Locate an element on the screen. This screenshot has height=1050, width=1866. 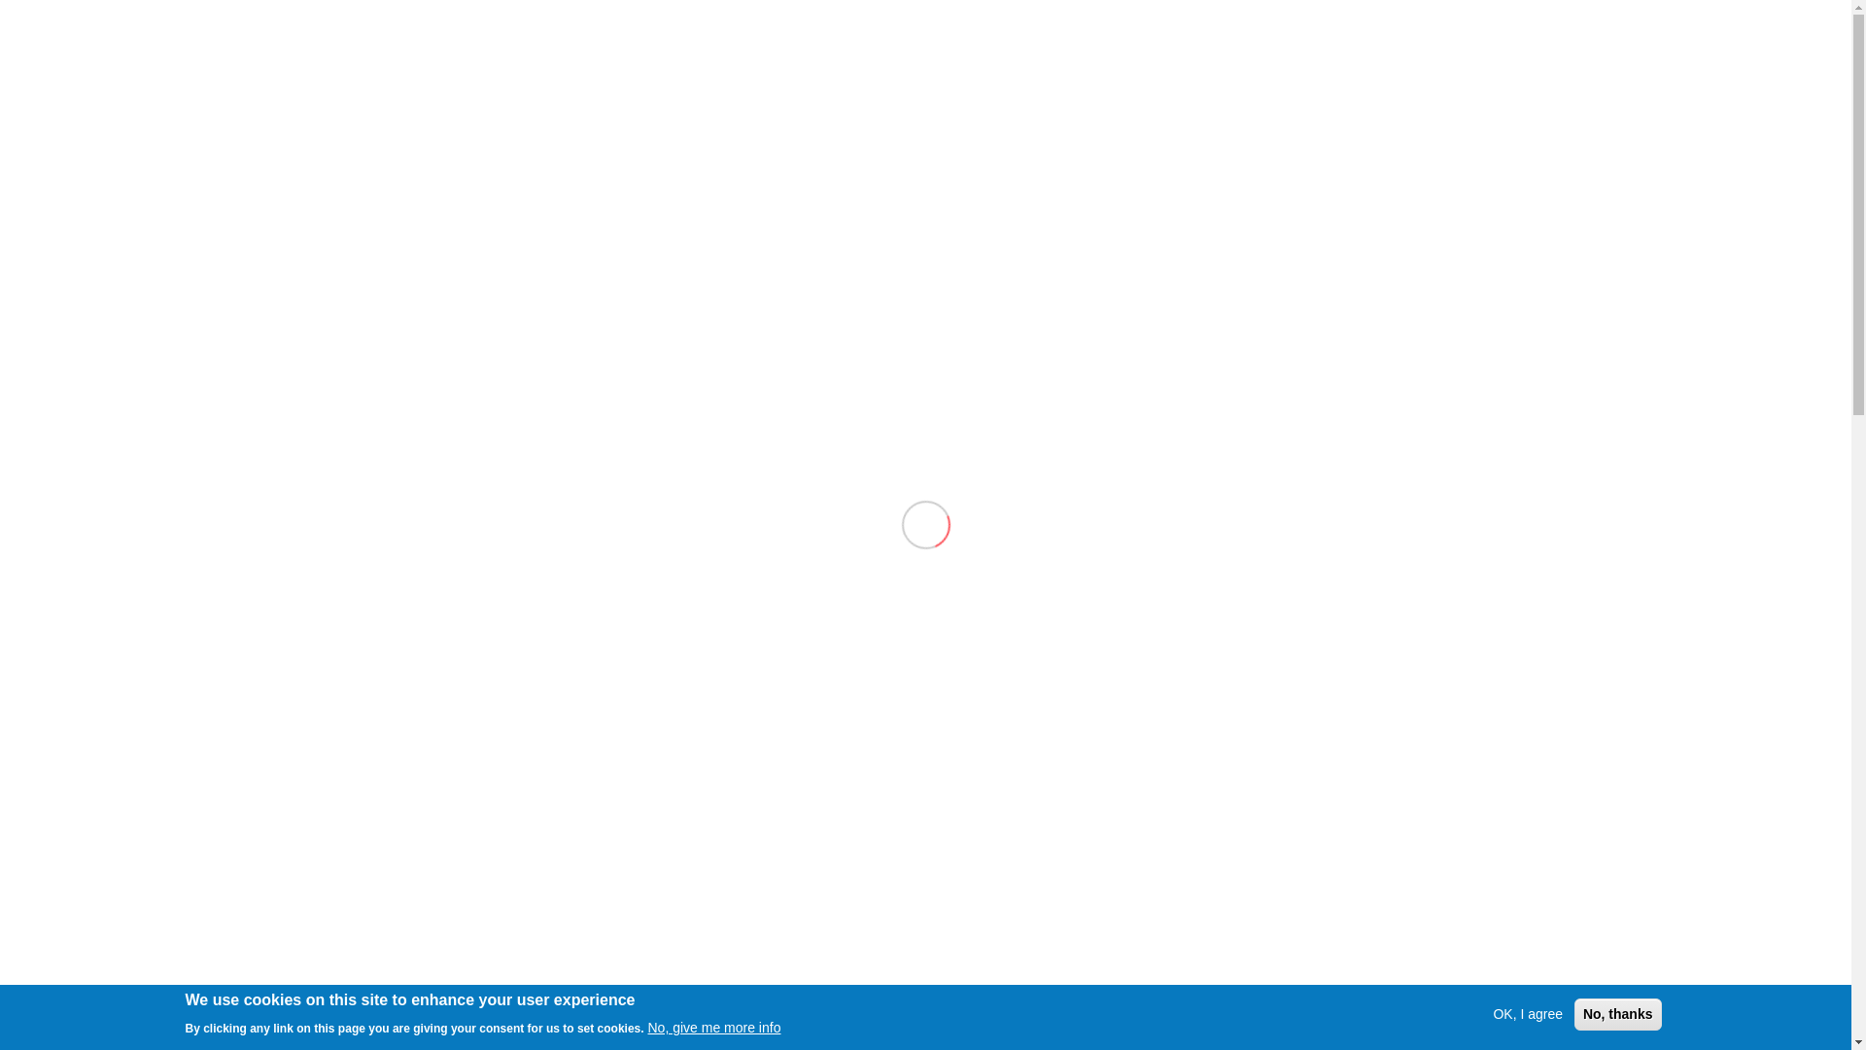
Malta is located at coordinates (1378, 49).